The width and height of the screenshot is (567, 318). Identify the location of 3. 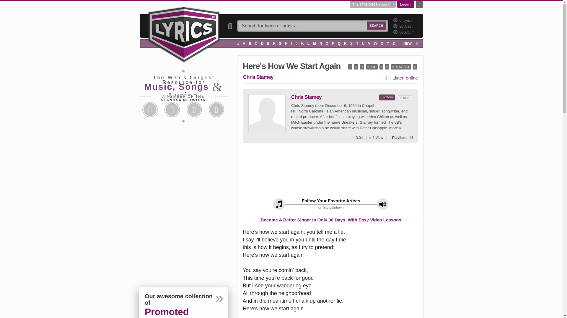
(395, 32).